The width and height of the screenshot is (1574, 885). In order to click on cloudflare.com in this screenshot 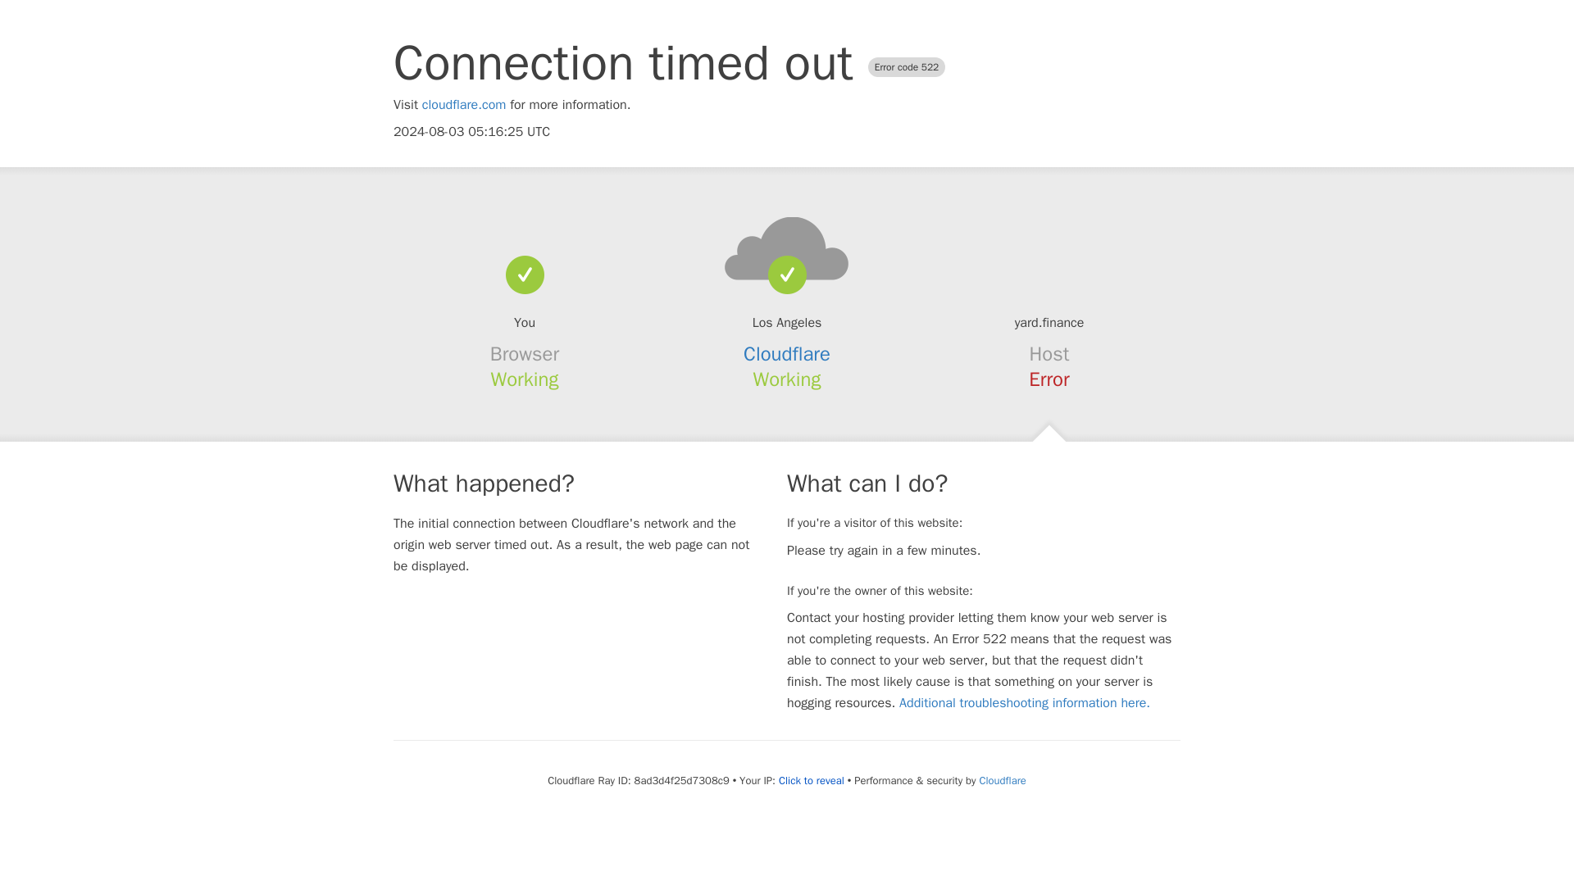, I will do `click(464, 105)`.